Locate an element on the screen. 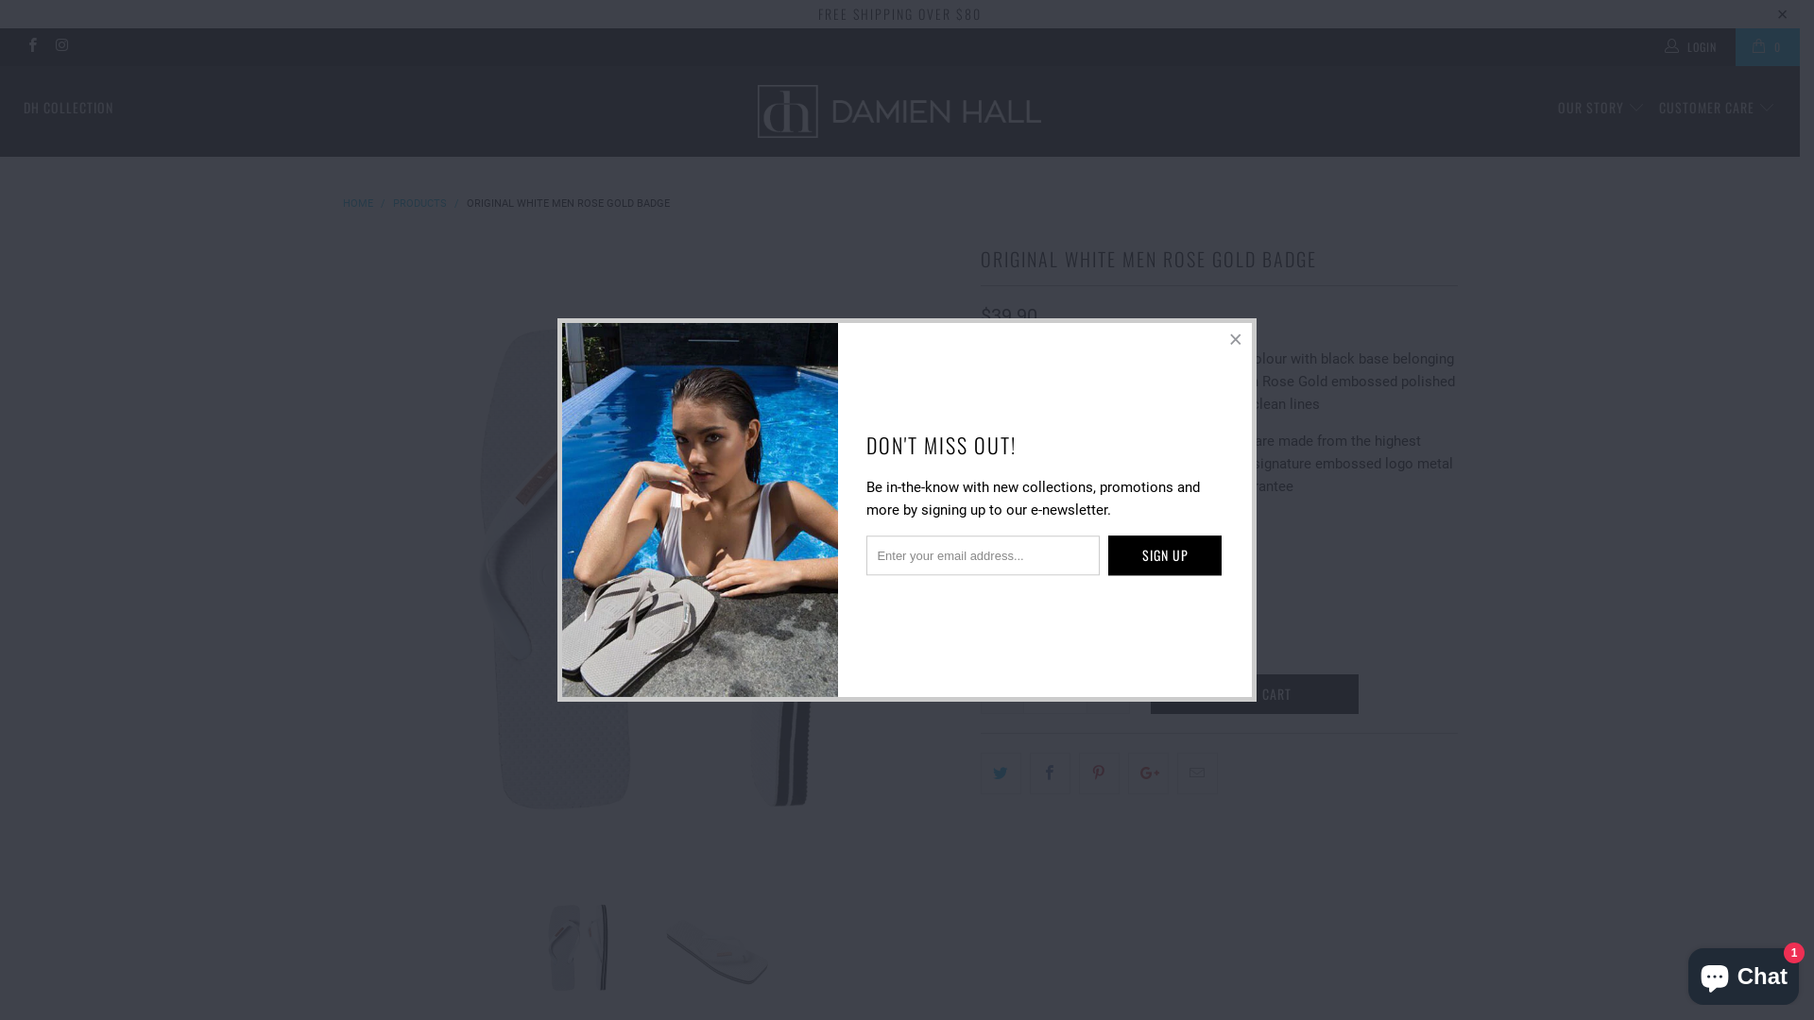 Image resolution: width=1814 pixels, height=1020 pixels. DH COLLECTION is located at coordinates (68, 108).